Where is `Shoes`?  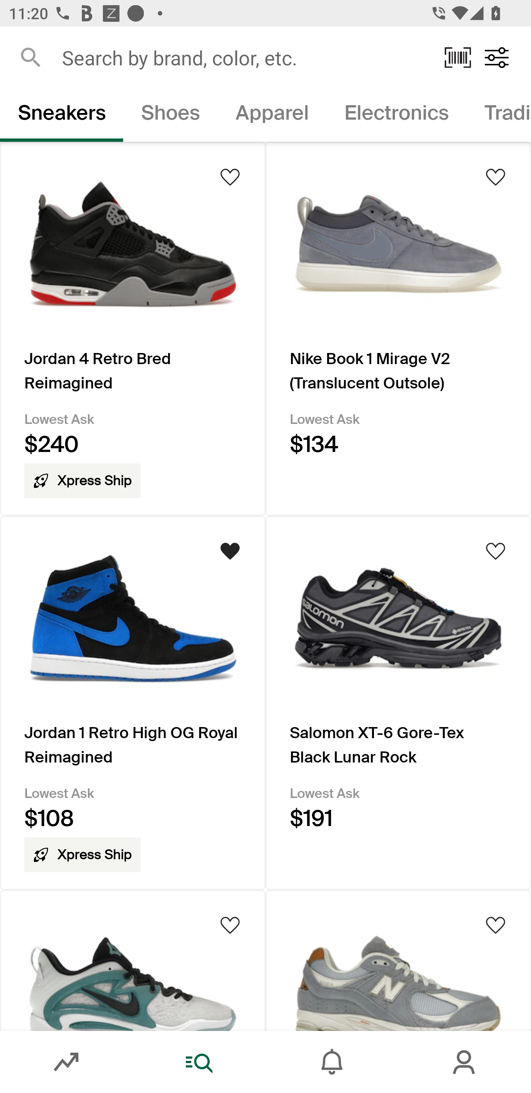 Shoes is located at coordinates (170, 115).